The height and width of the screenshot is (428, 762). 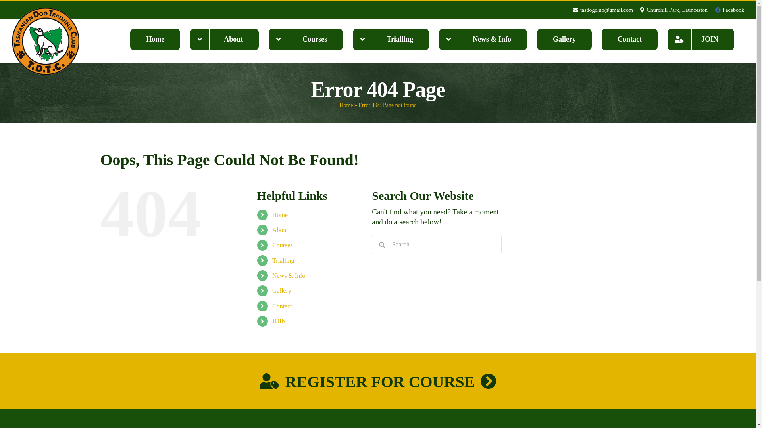 What do you see at coordinates (155, 39) in the screenshot?
I see `Home` at bounding box center [155, 39].